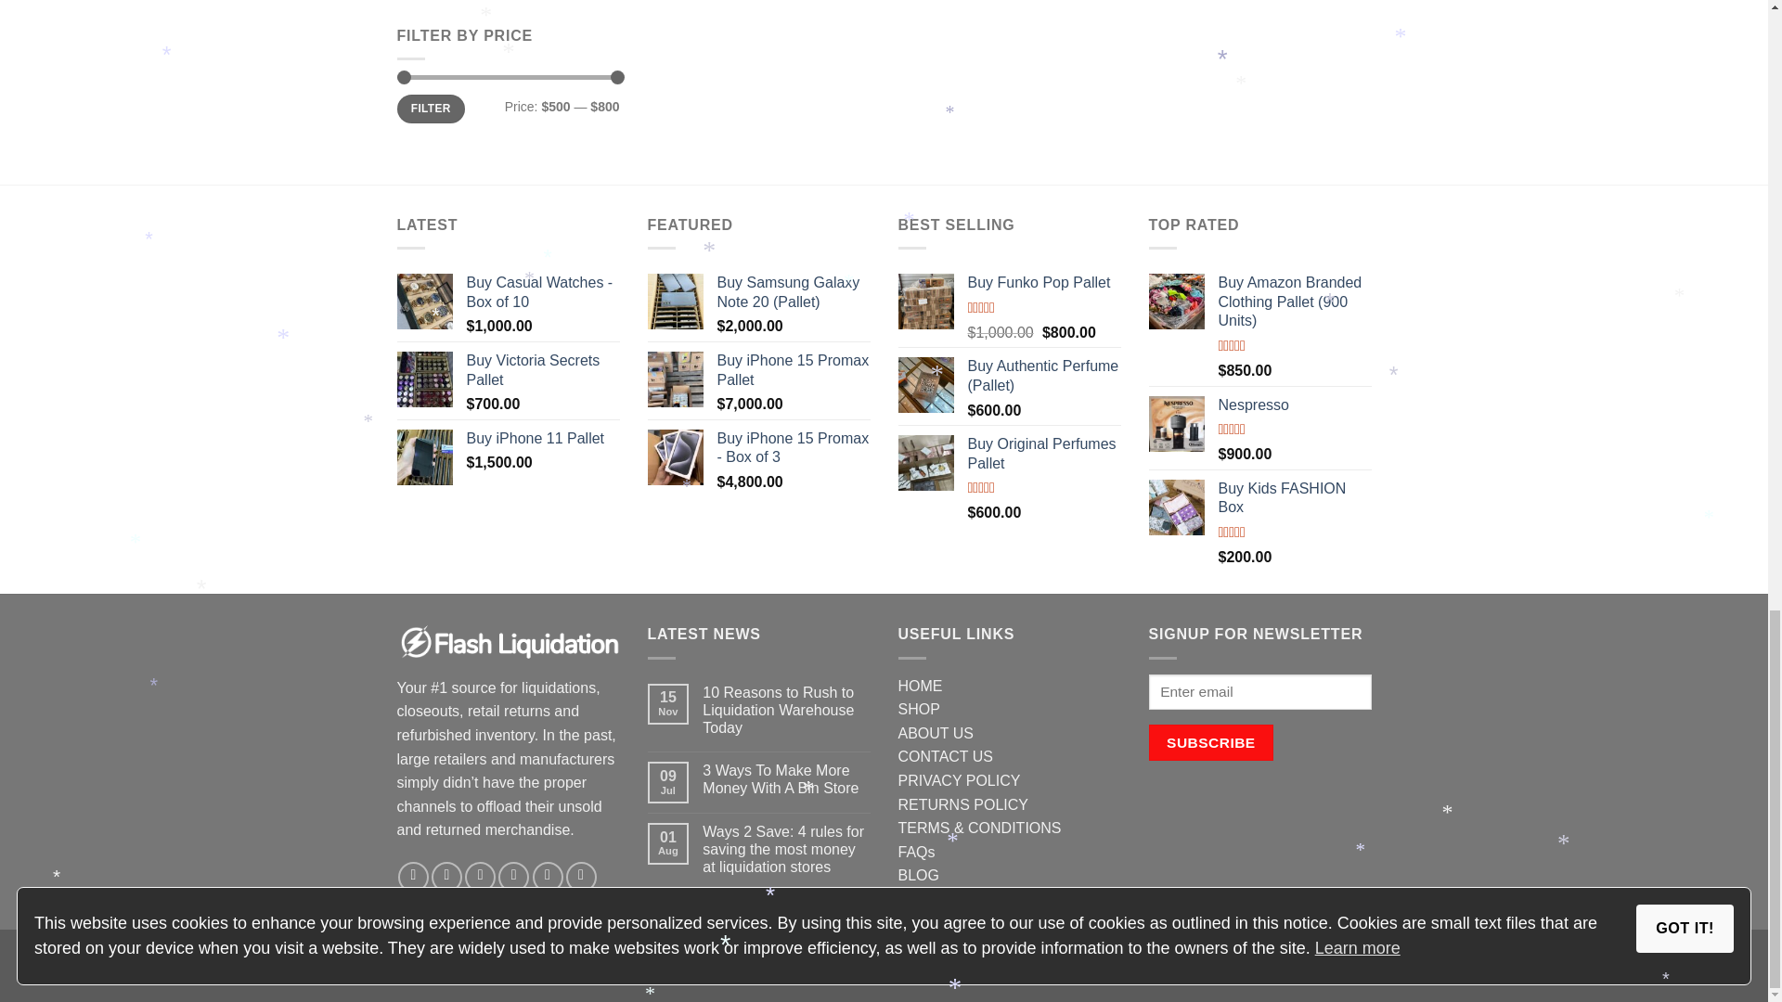  What do you see at coordinates (514, 877) in the screenshot?
I see `Send us an email` at bounding box center [514, 877].